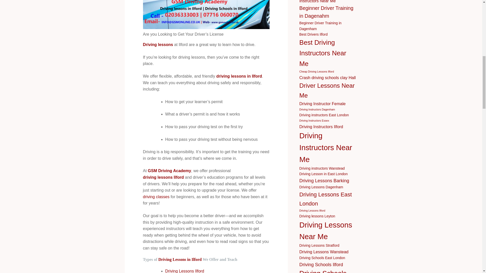 The height and width of the screenshot is (273, 486). What do you see at coordinates (163, 177) in the screenshot?
I see `driving lessons Ilford` at bounding box center [163, 177].